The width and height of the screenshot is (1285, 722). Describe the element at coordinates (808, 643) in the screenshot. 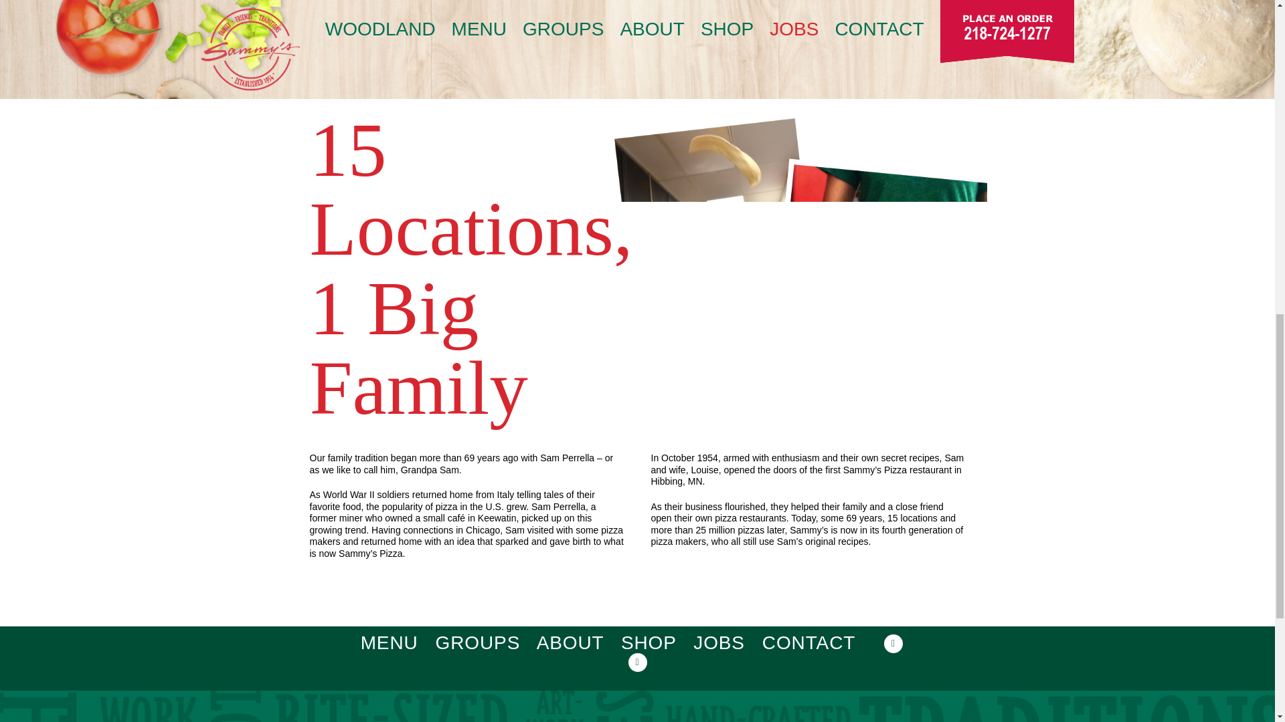

I see `CONTACT` at that location.